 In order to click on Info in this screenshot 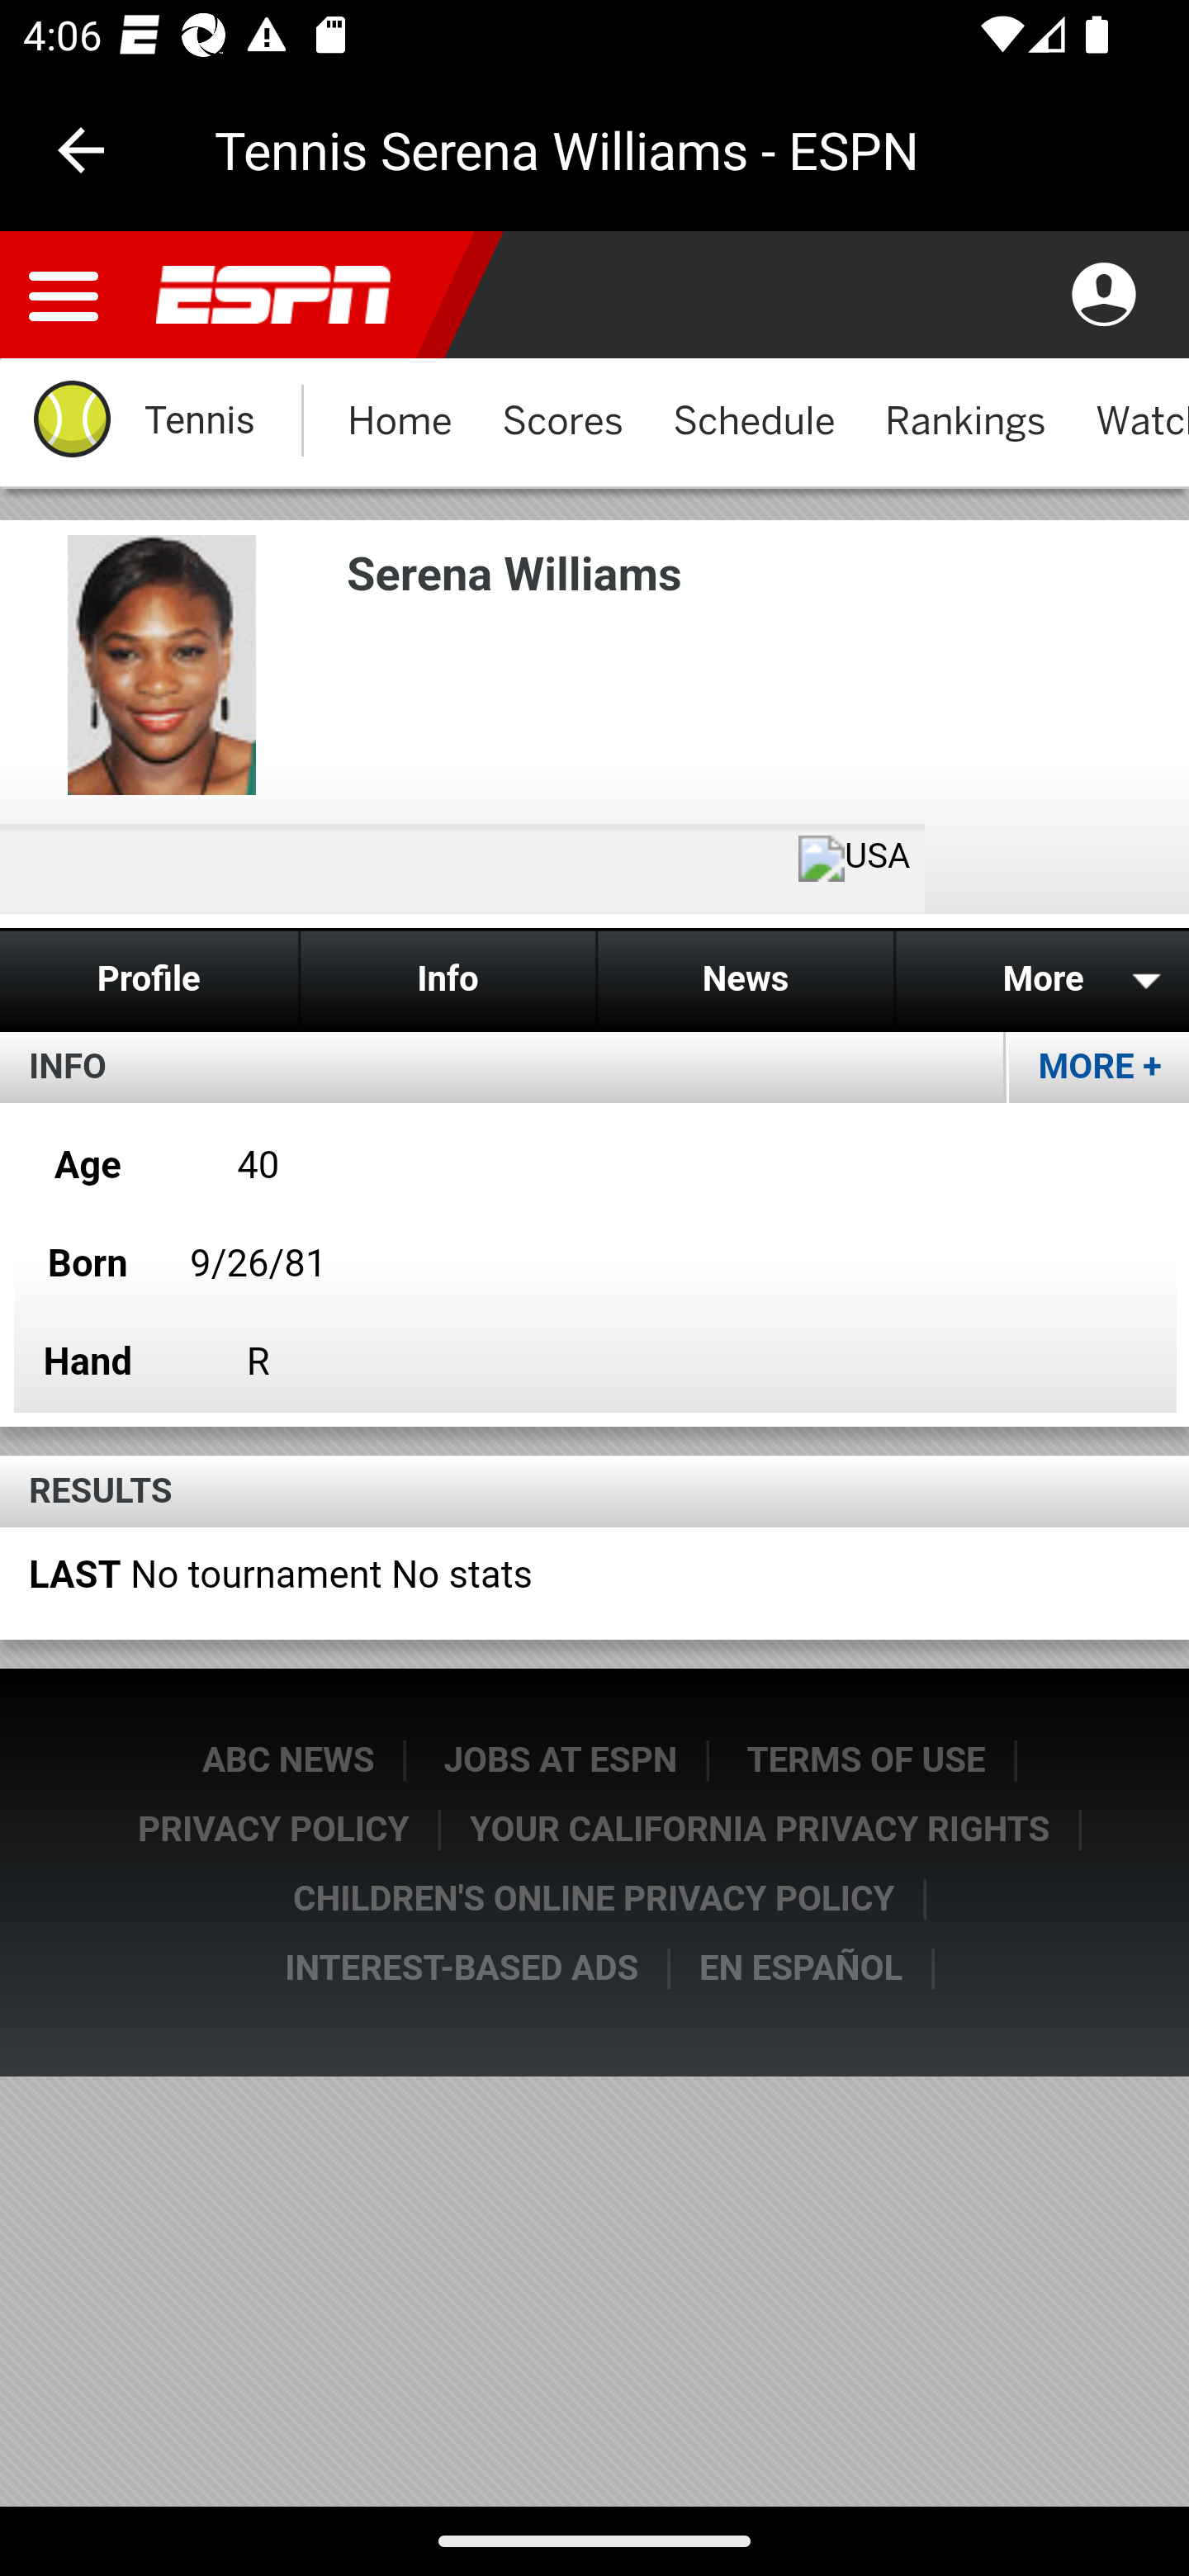, I will do `click(446, 978)`.